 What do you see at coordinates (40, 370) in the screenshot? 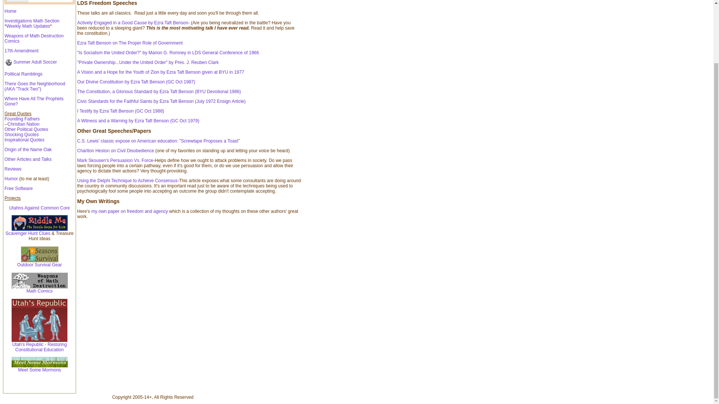
I see `Meet Some Mormons` at bounding box center [40, 370].